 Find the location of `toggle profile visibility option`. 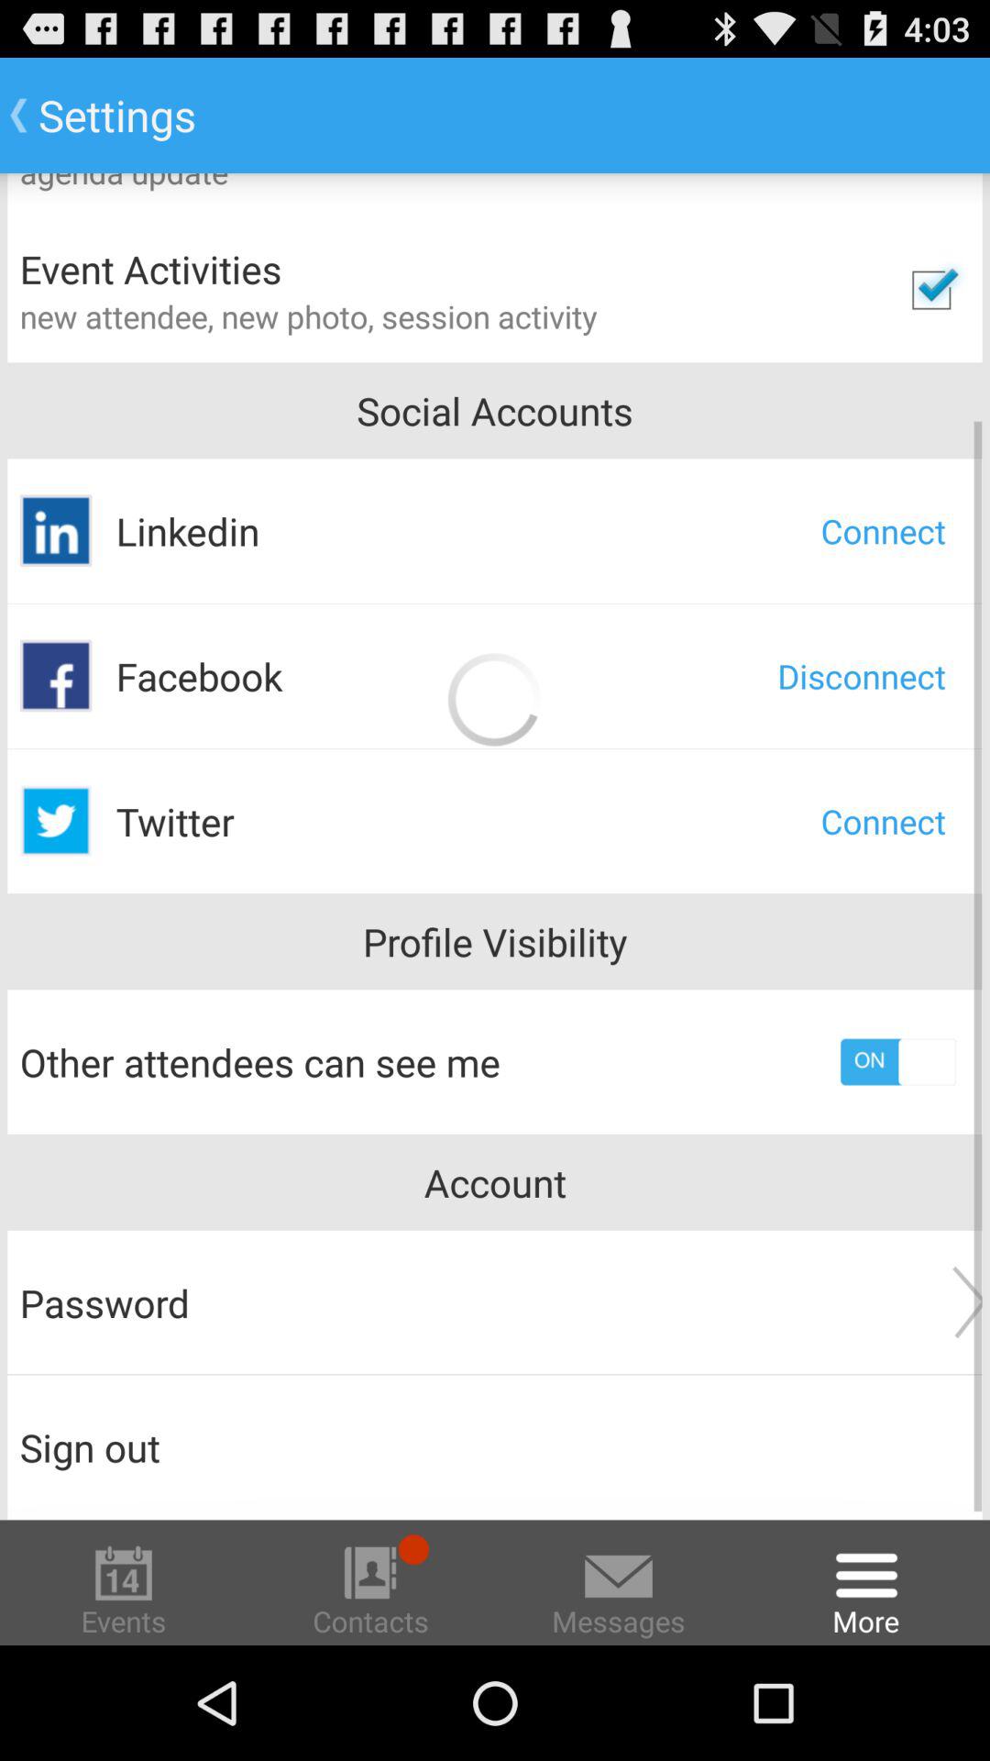

toggle profile visibility option is located at coordinates (898, 1062).